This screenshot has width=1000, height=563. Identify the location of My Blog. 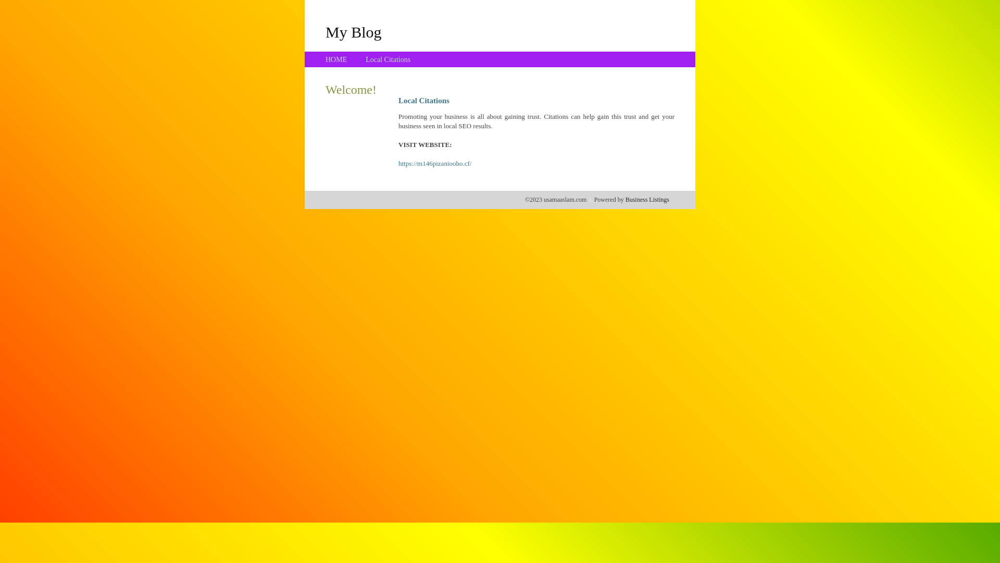
(354, 32).